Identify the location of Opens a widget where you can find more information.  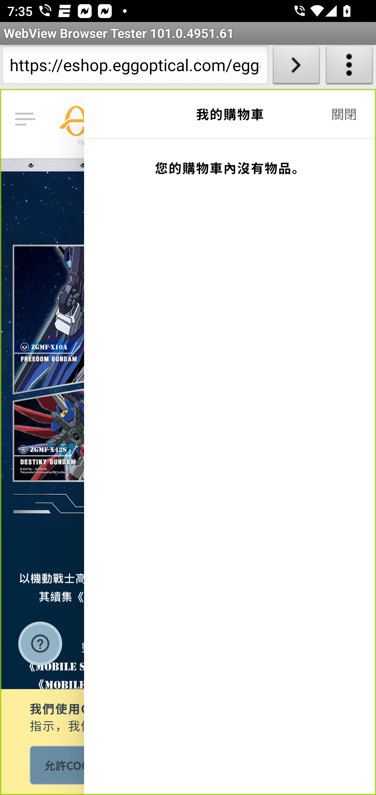
(40, 644).